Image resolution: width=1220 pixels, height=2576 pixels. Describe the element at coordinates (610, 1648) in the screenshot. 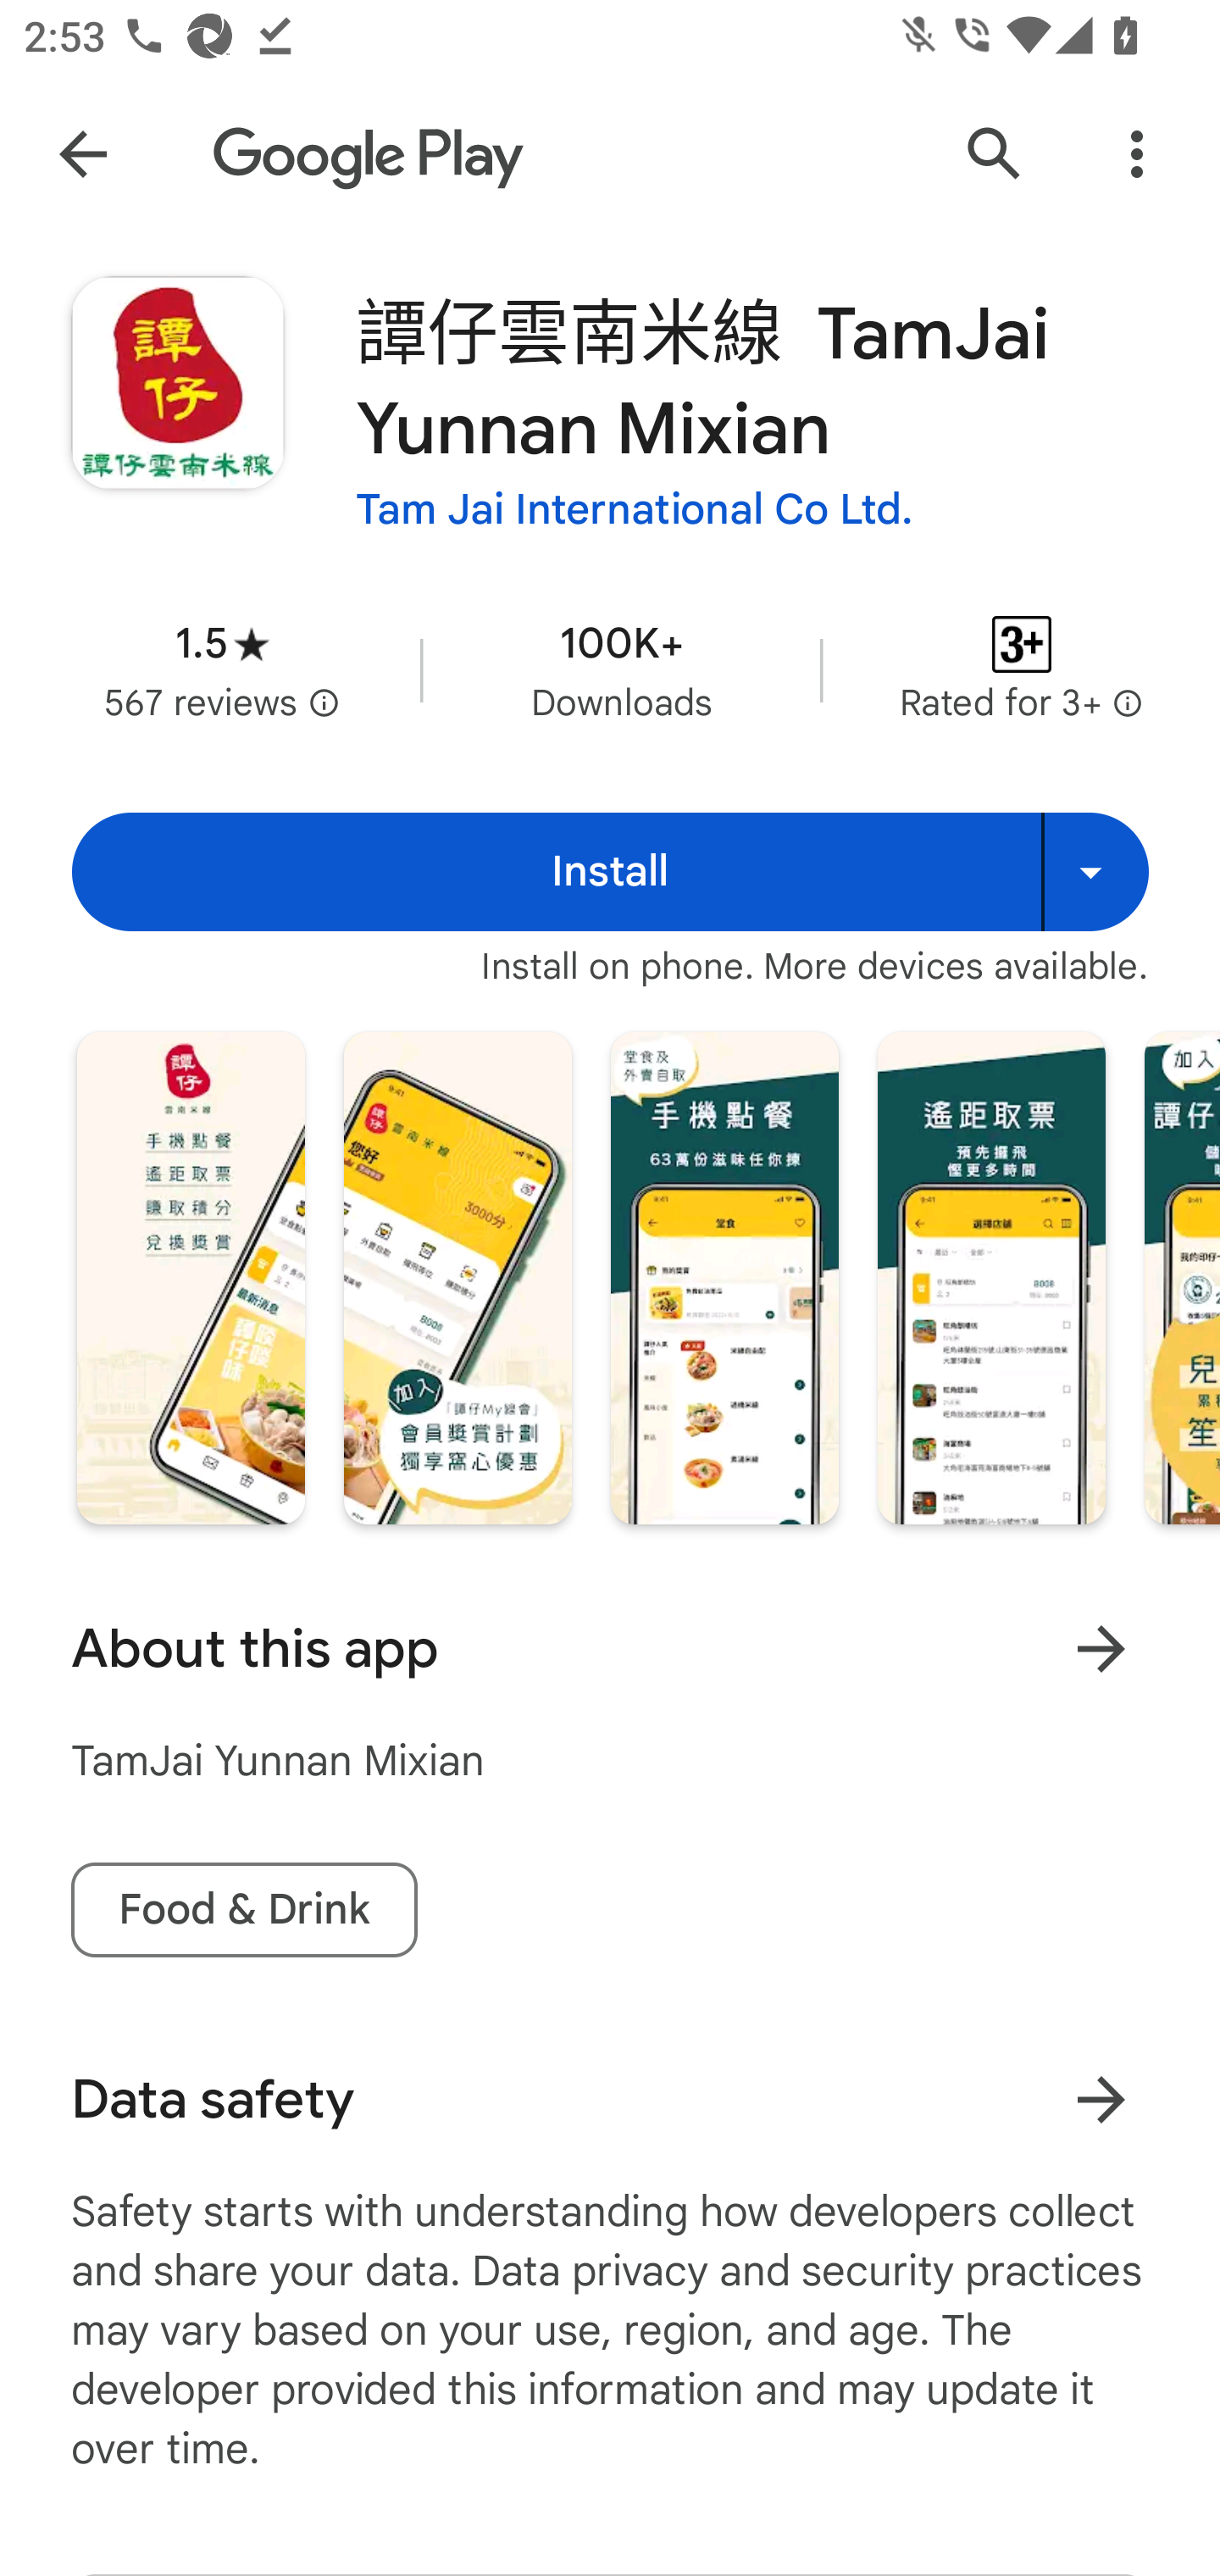

I see `About this app Learn more About this app` at that location.